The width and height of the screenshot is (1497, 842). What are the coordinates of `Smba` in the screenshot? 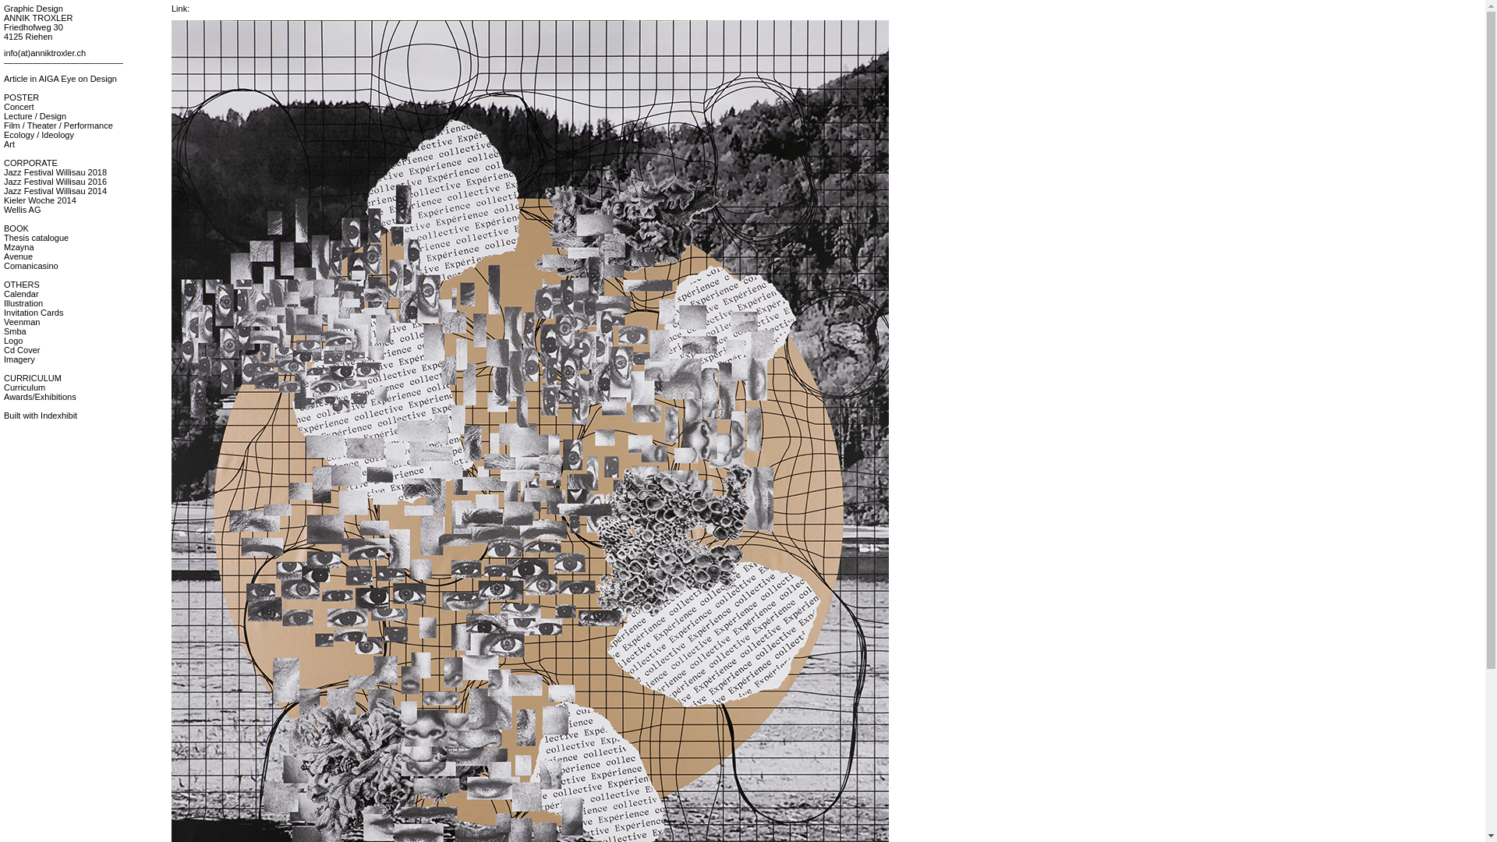 It's located at (16, 331).